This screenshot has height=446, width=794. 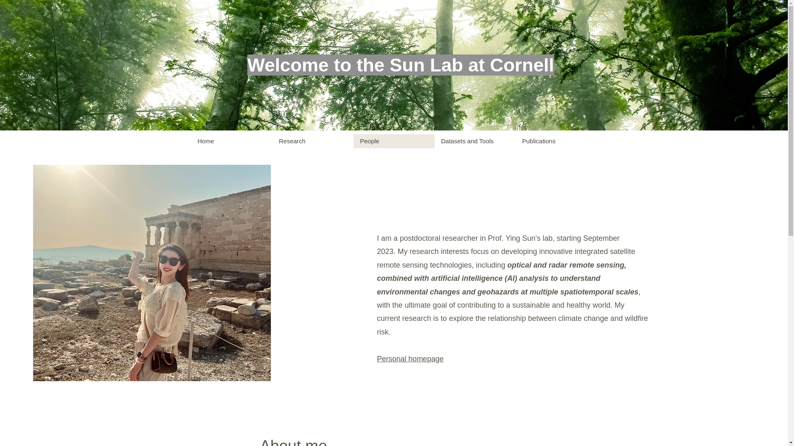 What do you see at coordinates (453, 64) in the screenshot?
I see ` the Sun Lab at Cornell` at bounding box center [453, 64].